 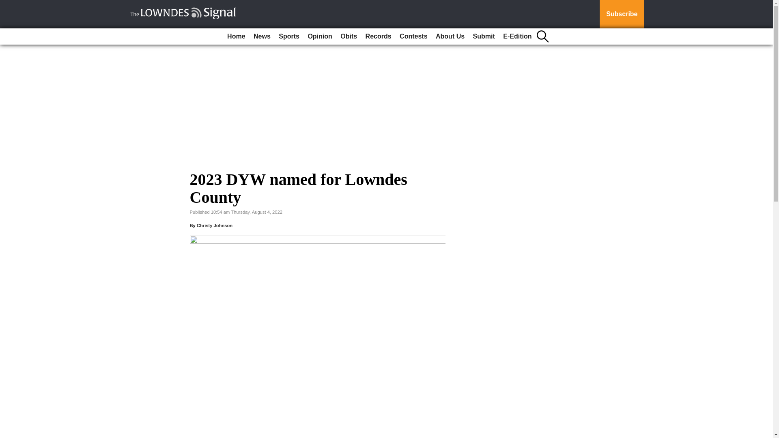 What do you see at coordinates (517, 36) in the screenshot?
I see `E-Edition` at bounding box center [517, 36].